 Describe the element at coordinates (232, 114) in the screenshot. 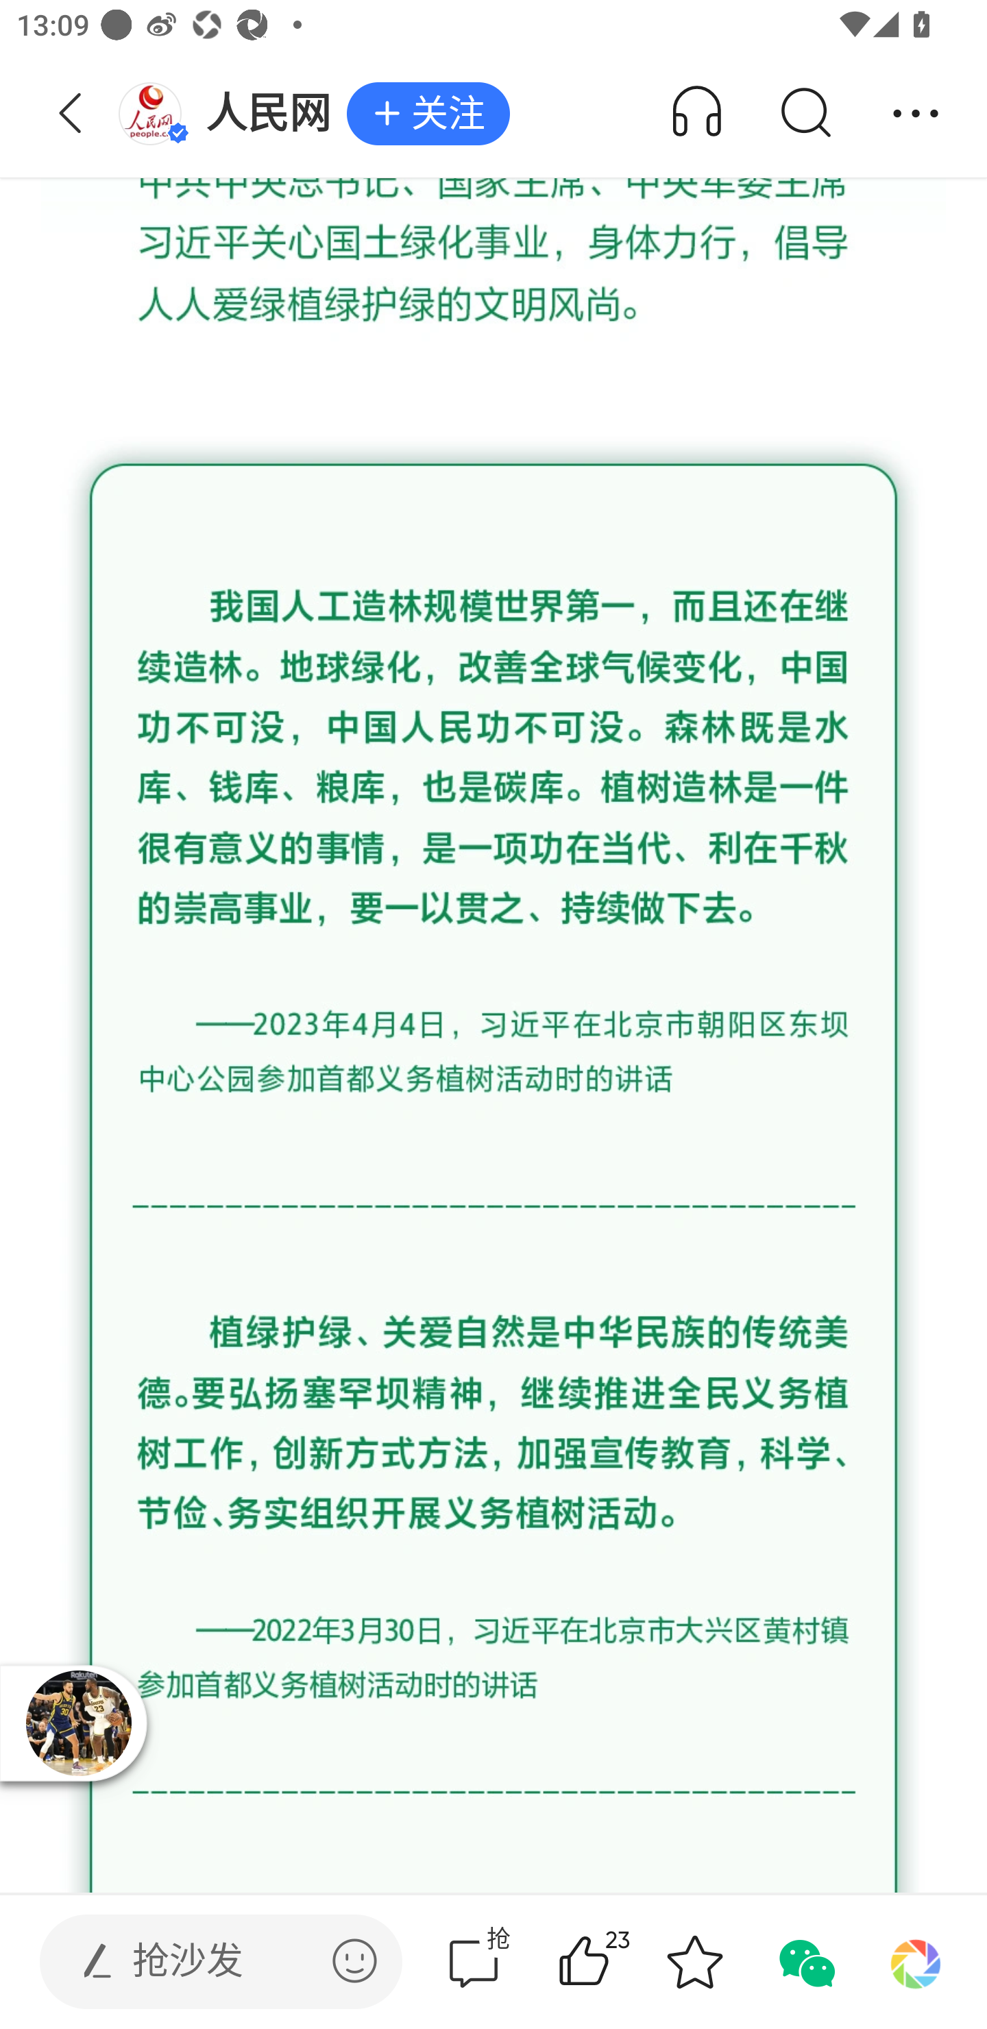

I see `人民网` at that location.